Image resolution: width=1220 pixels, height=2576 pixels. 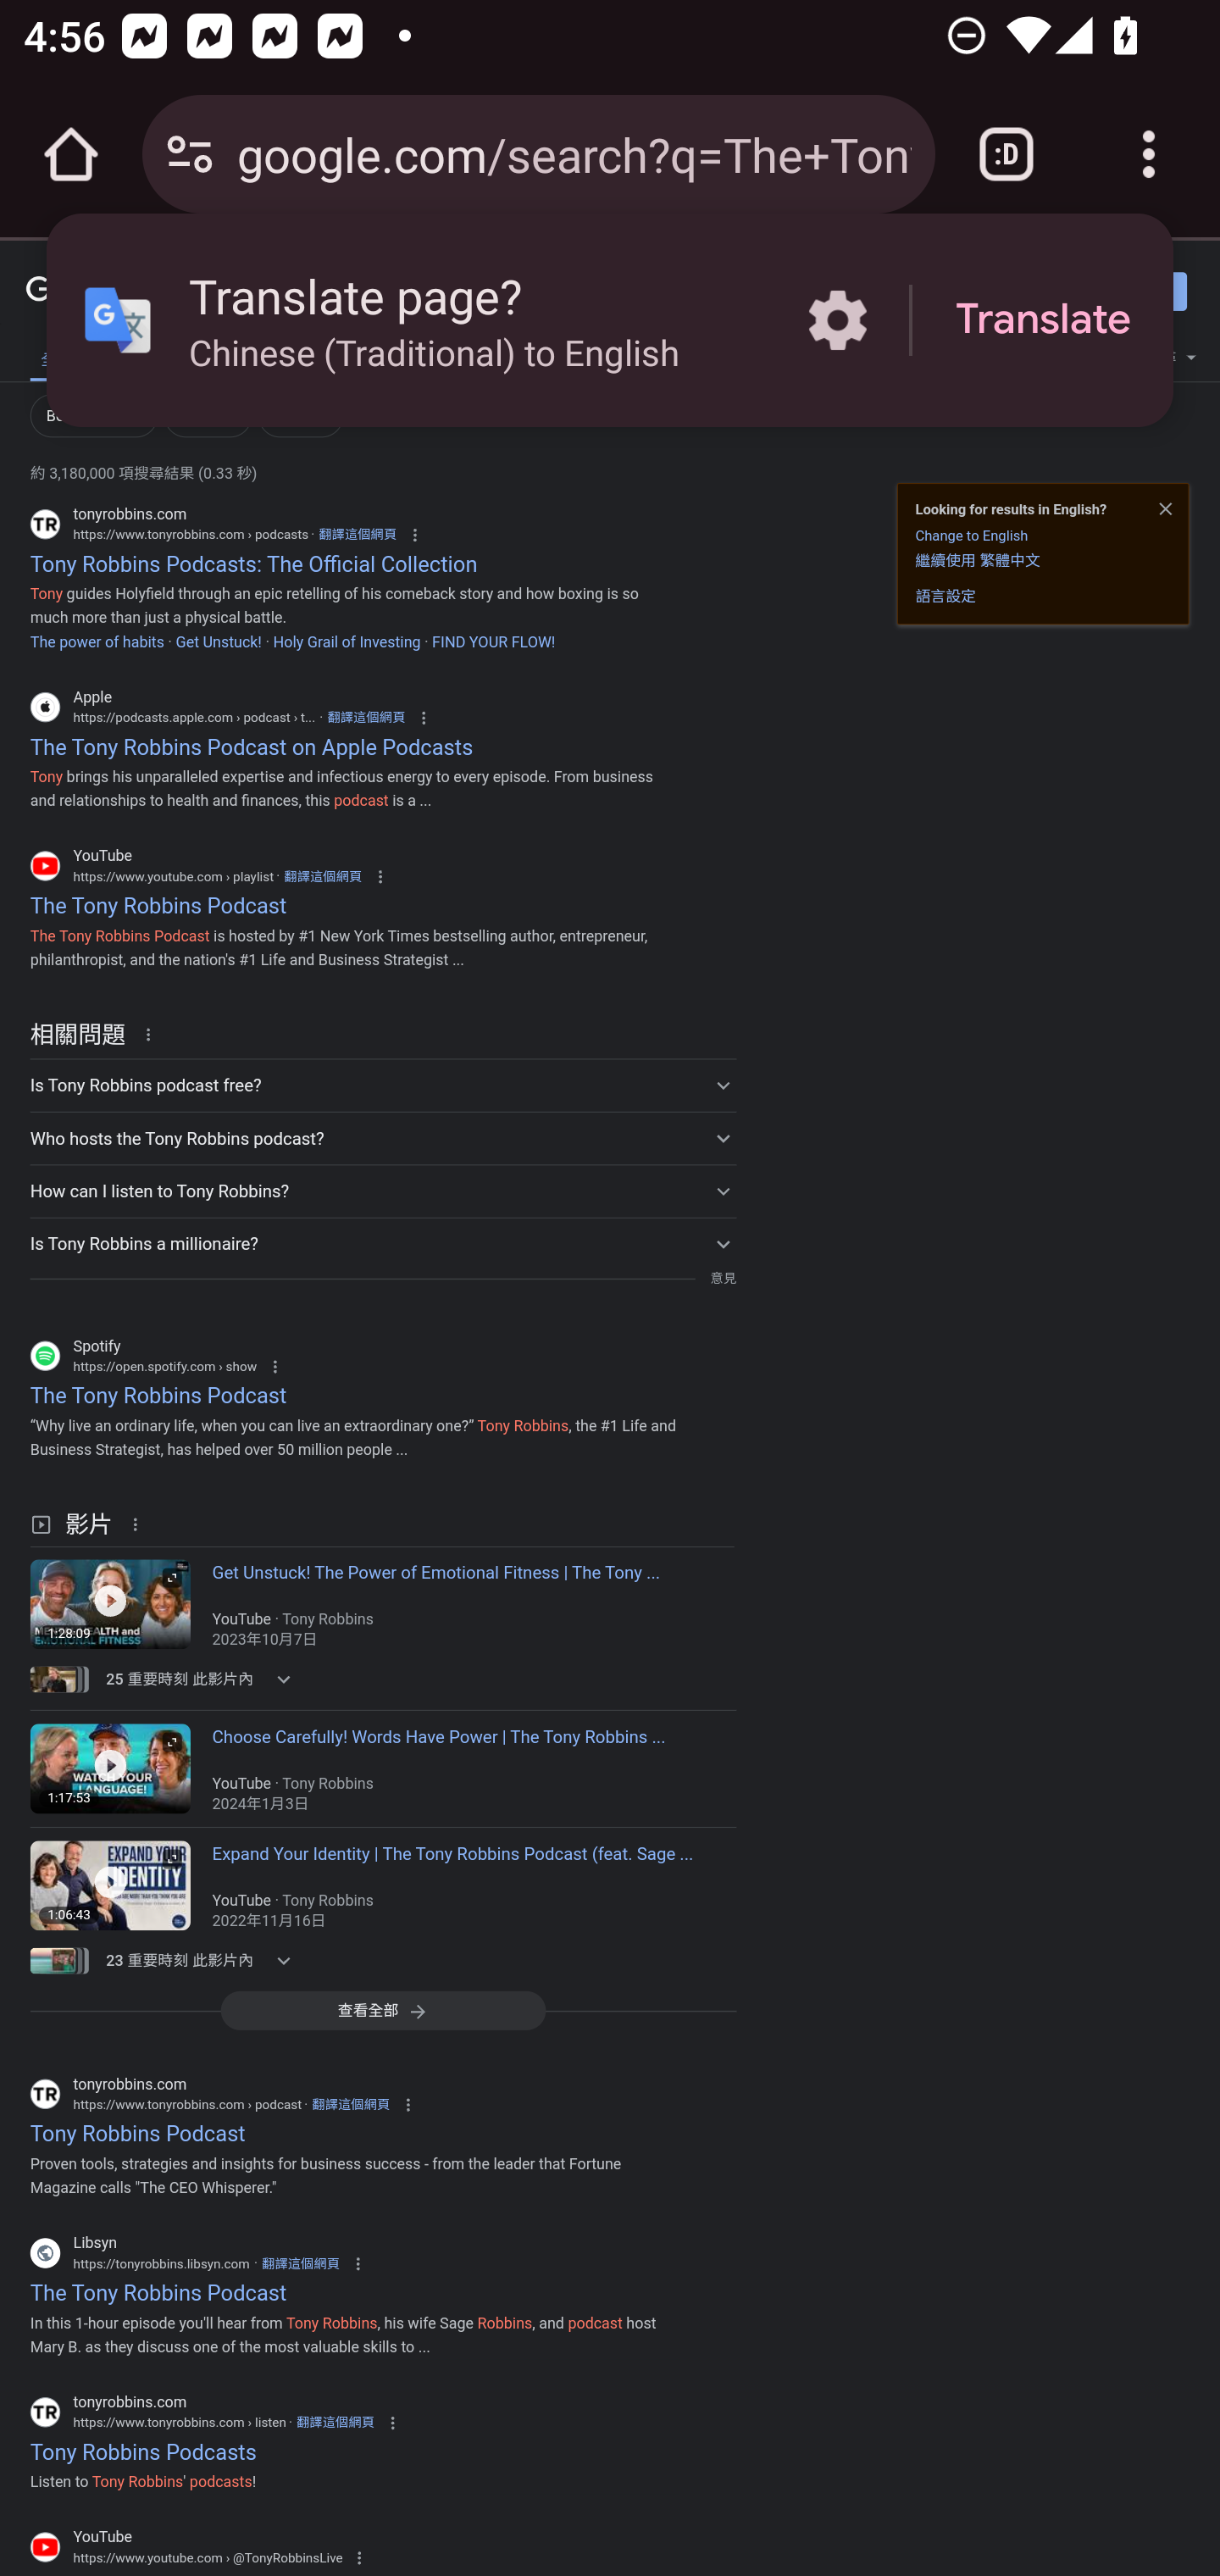 What do you see at coordinates (493, 641) in the screenshot?
I see `FIND YOUR FLOW!` at bounding box center [493, 641].